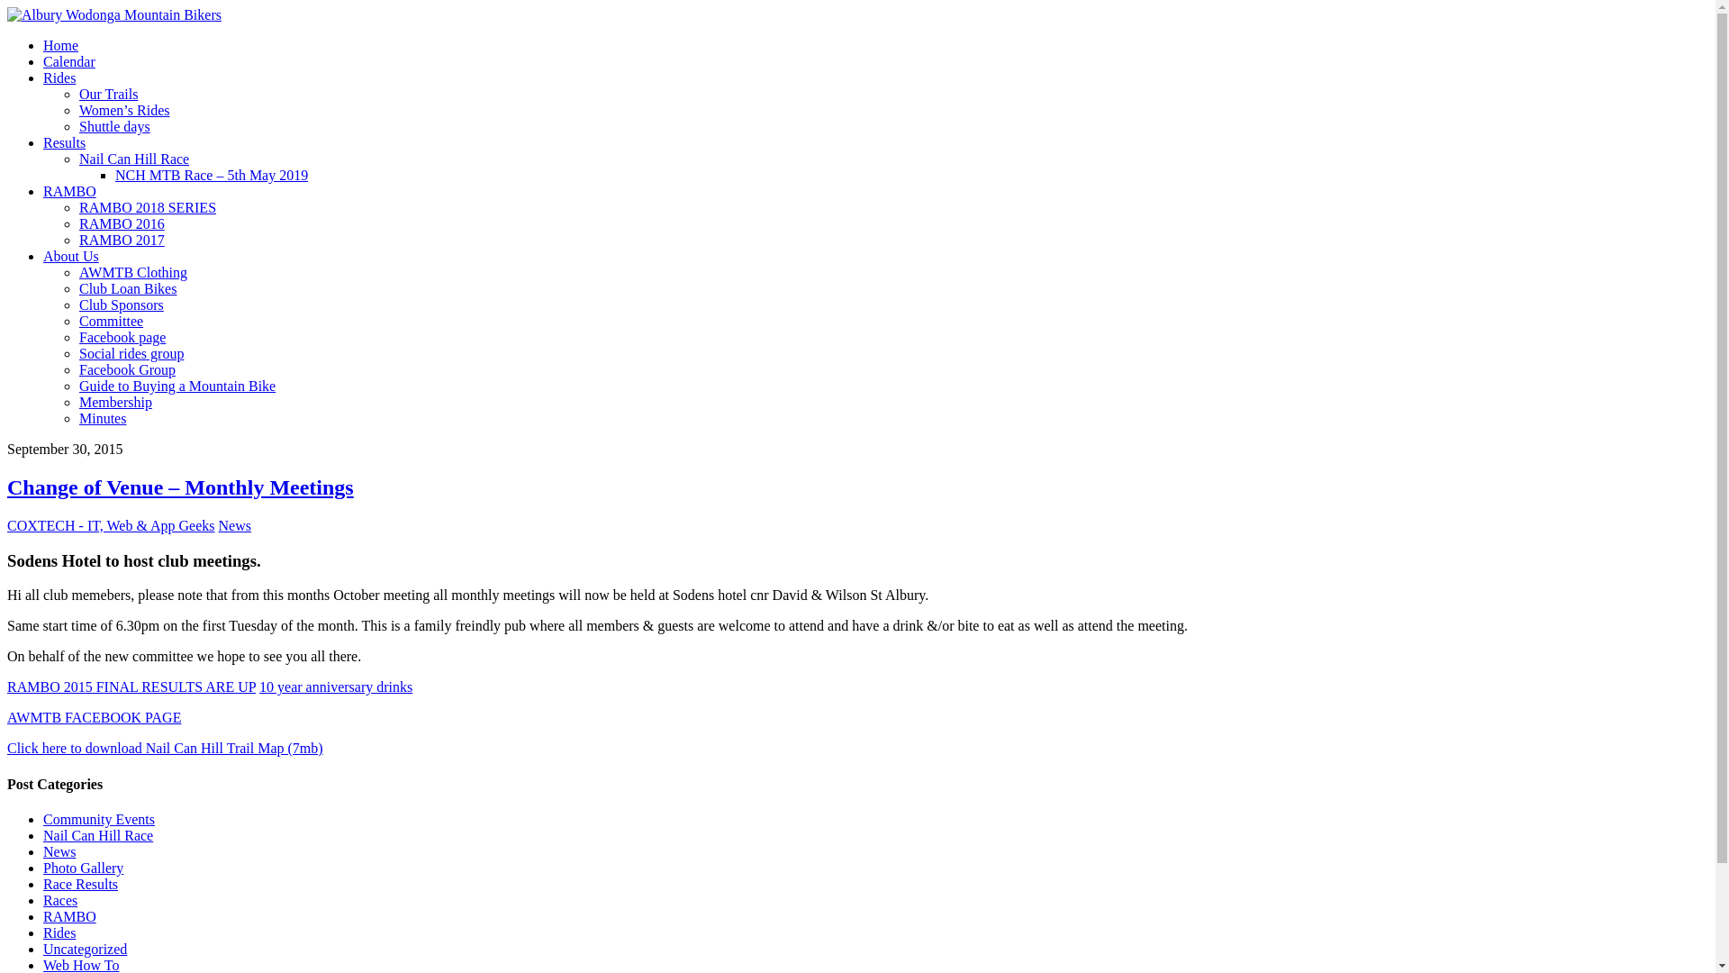  What do you see at coordinates (85, 950) in the screenshot?
I see `Uncategorized` at bounding box center [85, 950].